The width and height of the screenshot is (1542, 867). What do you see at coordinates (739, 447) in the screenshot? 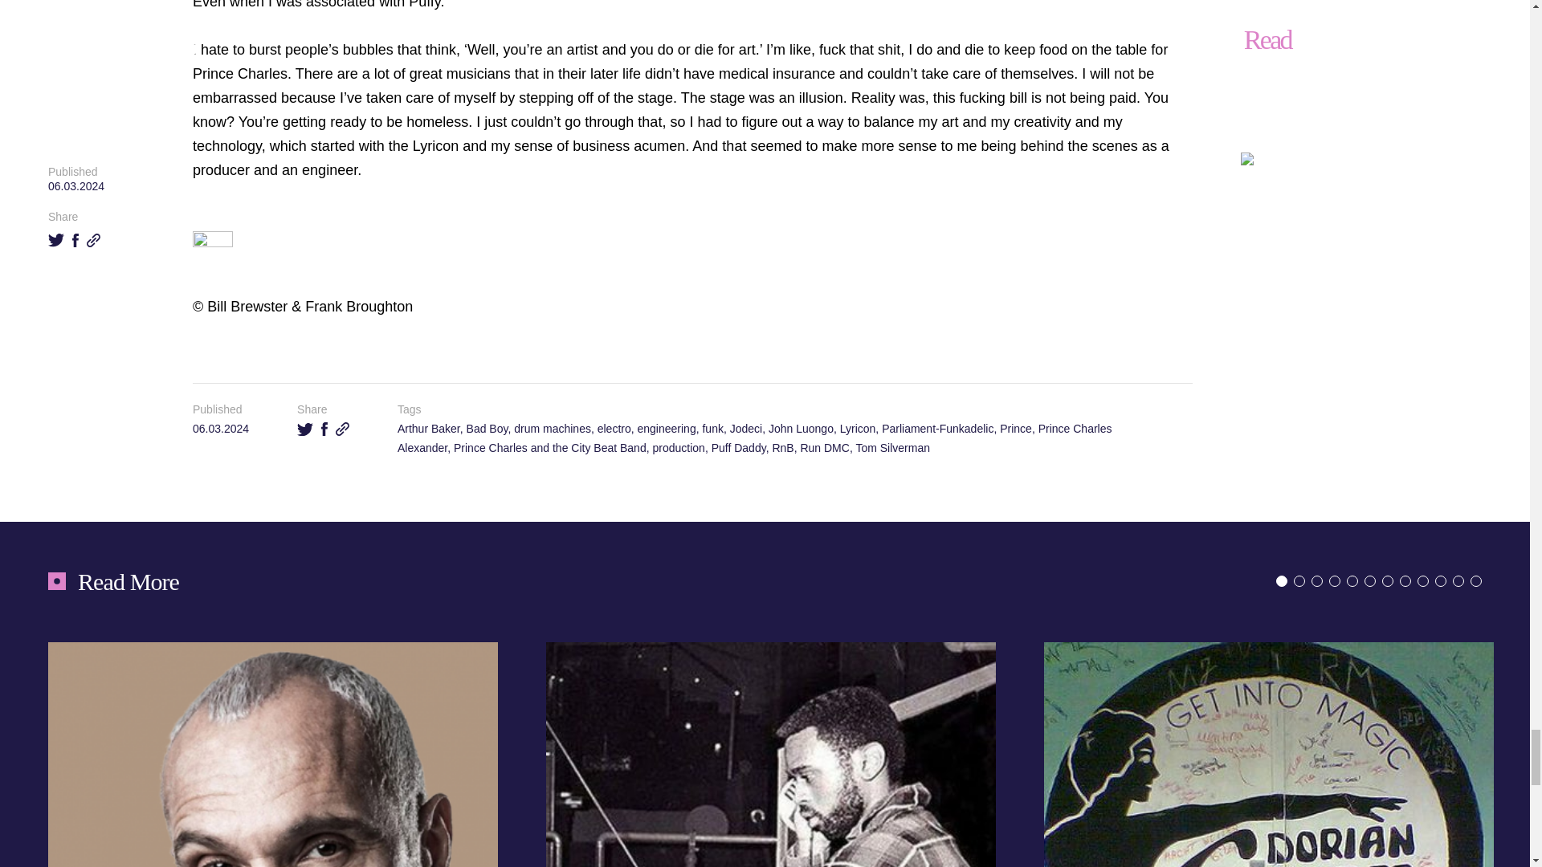
I see `Puff Daddy` at bounding box center [739, 447].